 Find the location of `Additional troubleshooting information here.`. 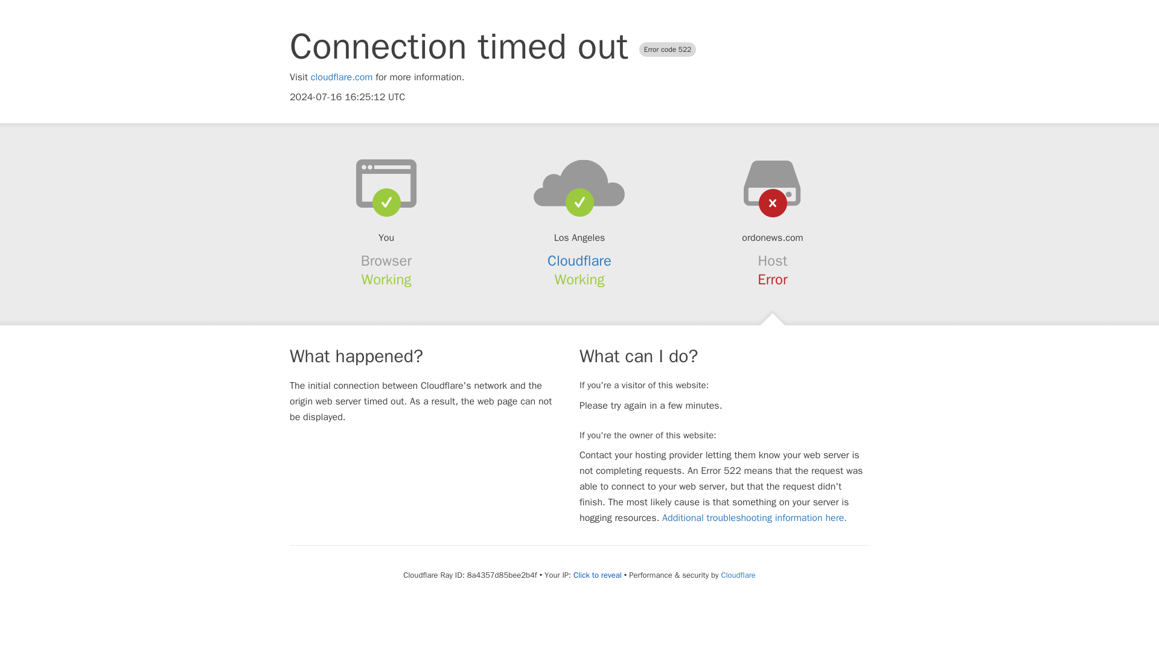

Additional troubleshooting information here. is located at coordinates (755, 518).